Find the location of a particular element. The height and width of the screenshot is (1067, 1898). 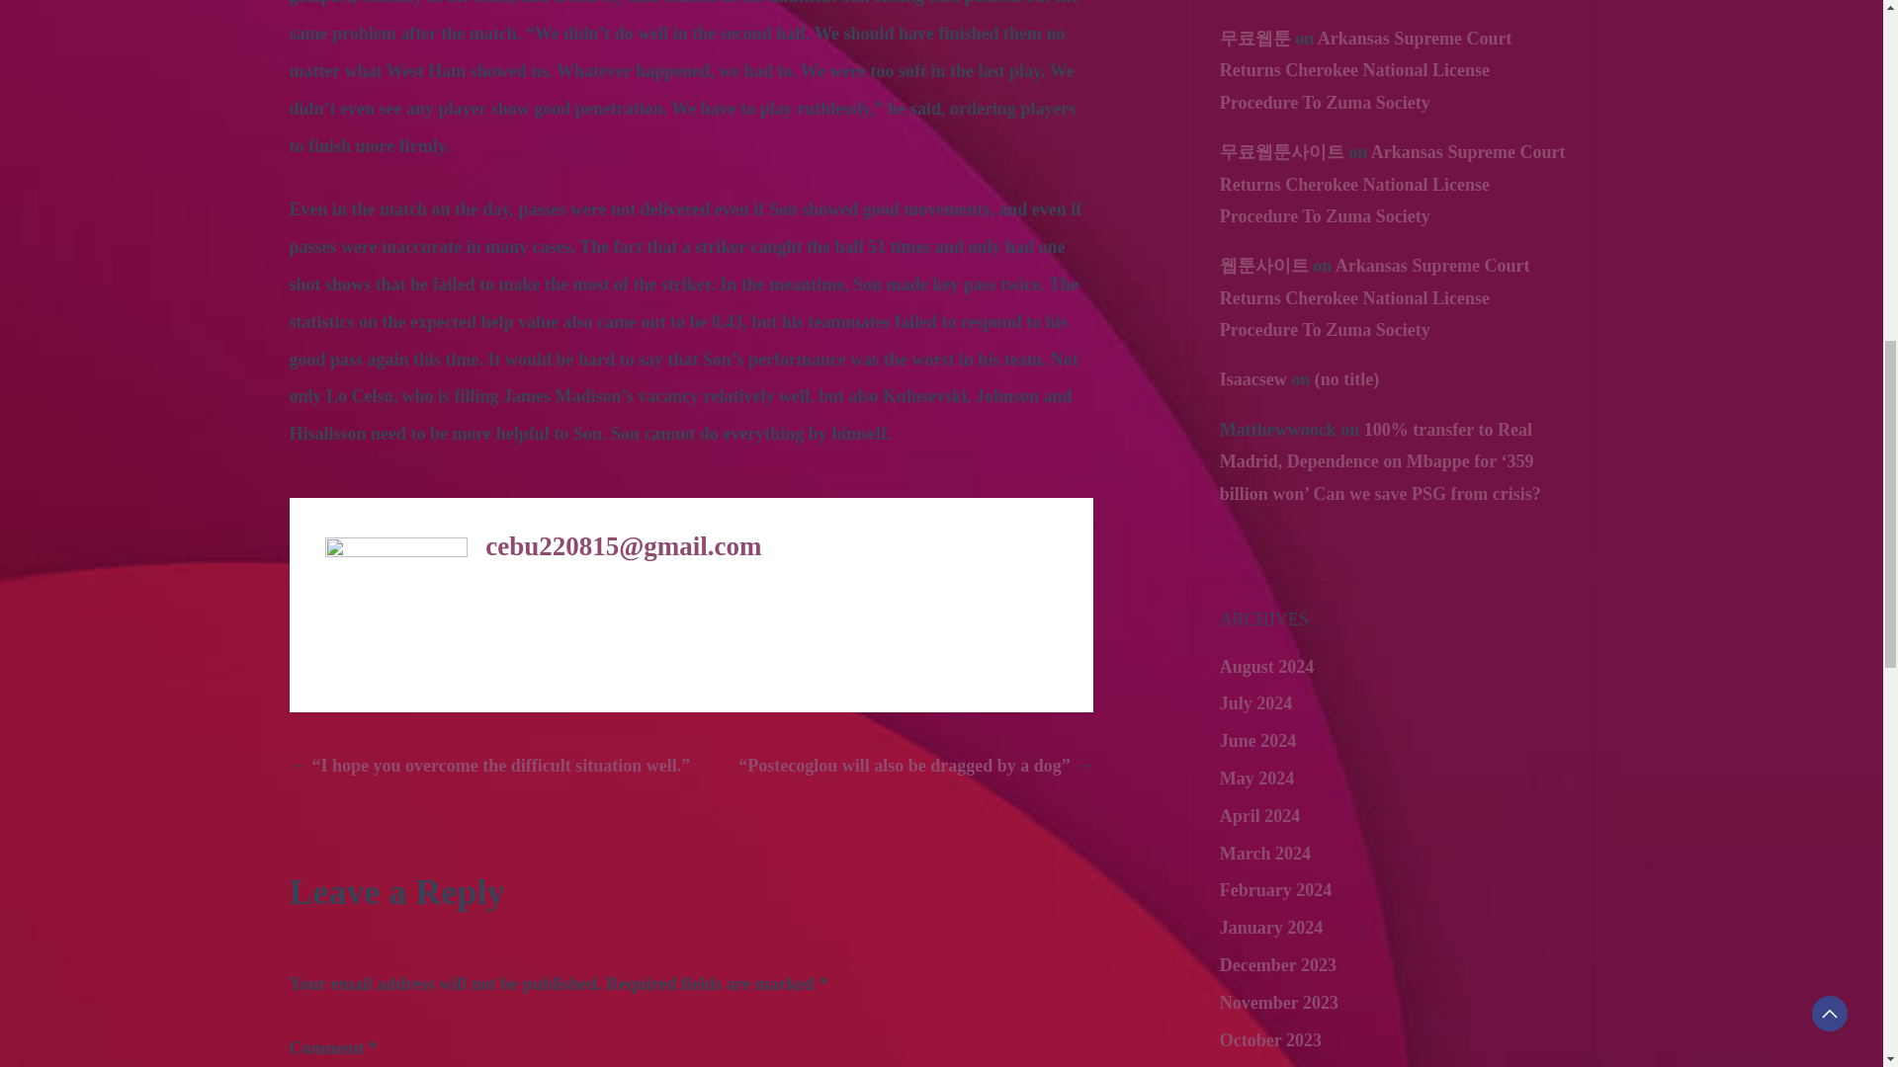

August 2024 is located at coordinates (1267, 666).